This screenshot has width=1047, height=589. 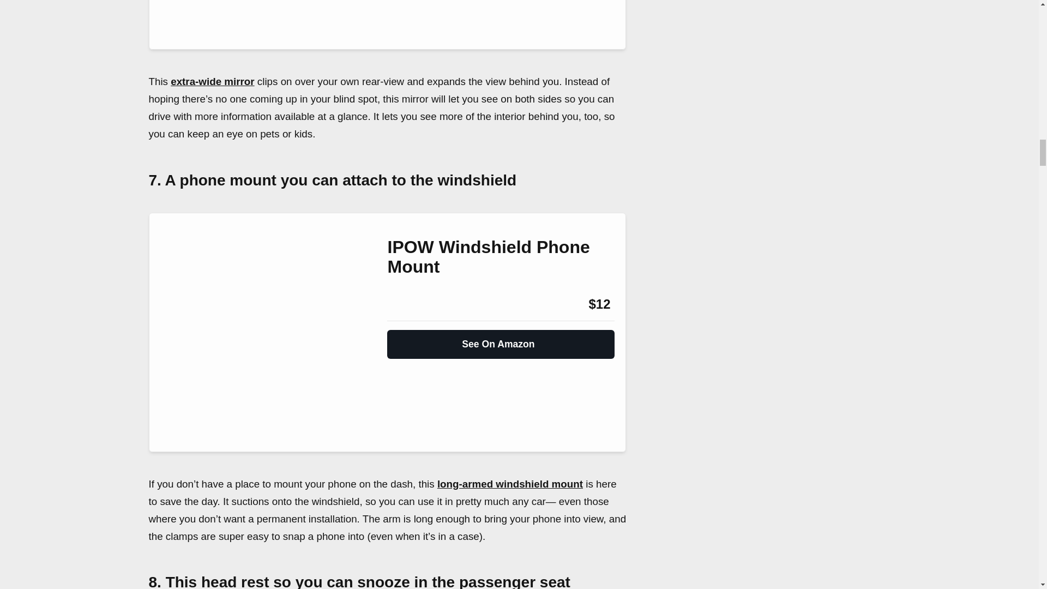 What do you see at coordinates (417, 304) in the screenshot?
I see `Amazon` at bounding box center [417, 304].